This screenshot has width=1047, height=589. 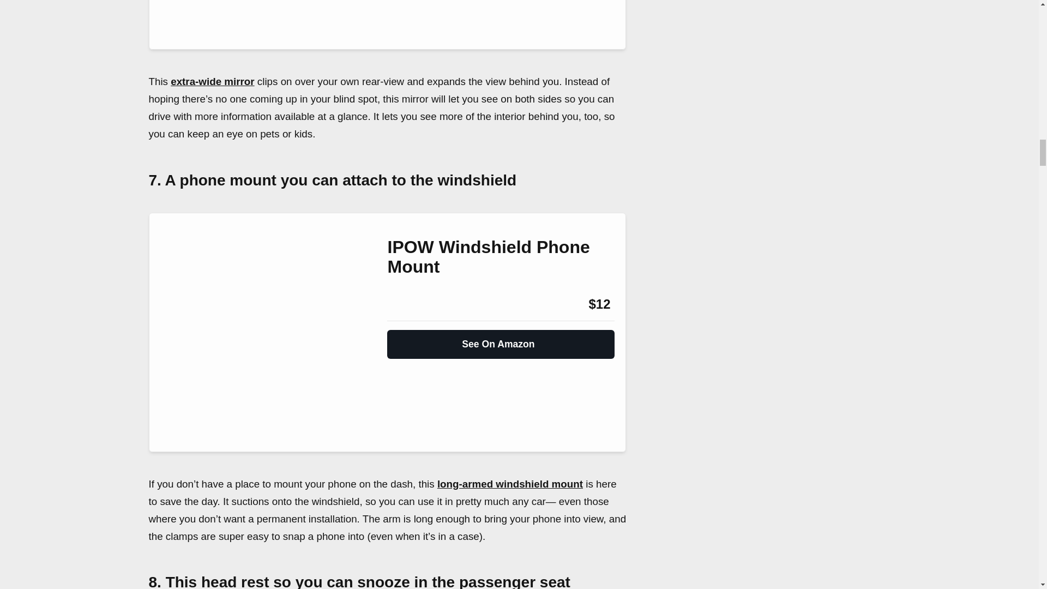 What do you see at coordinates (417, 304) in the screenshot?
I see `Amazon` at bounding box center [417, 304].